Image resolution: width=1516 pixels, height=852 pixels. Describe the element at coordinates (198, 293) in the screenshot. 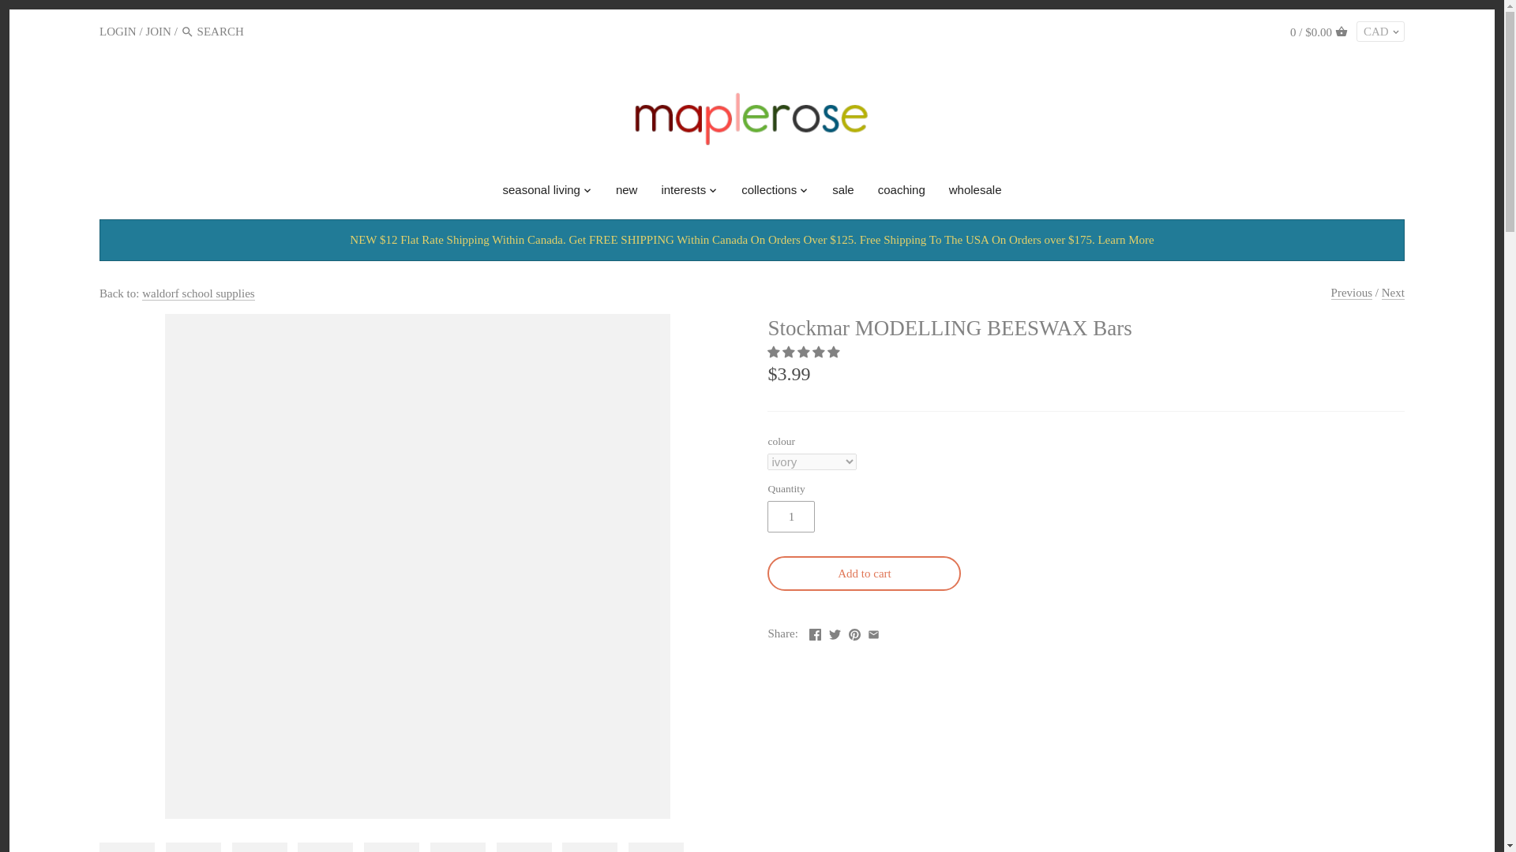

I see `waldorf school supplies` at that location.